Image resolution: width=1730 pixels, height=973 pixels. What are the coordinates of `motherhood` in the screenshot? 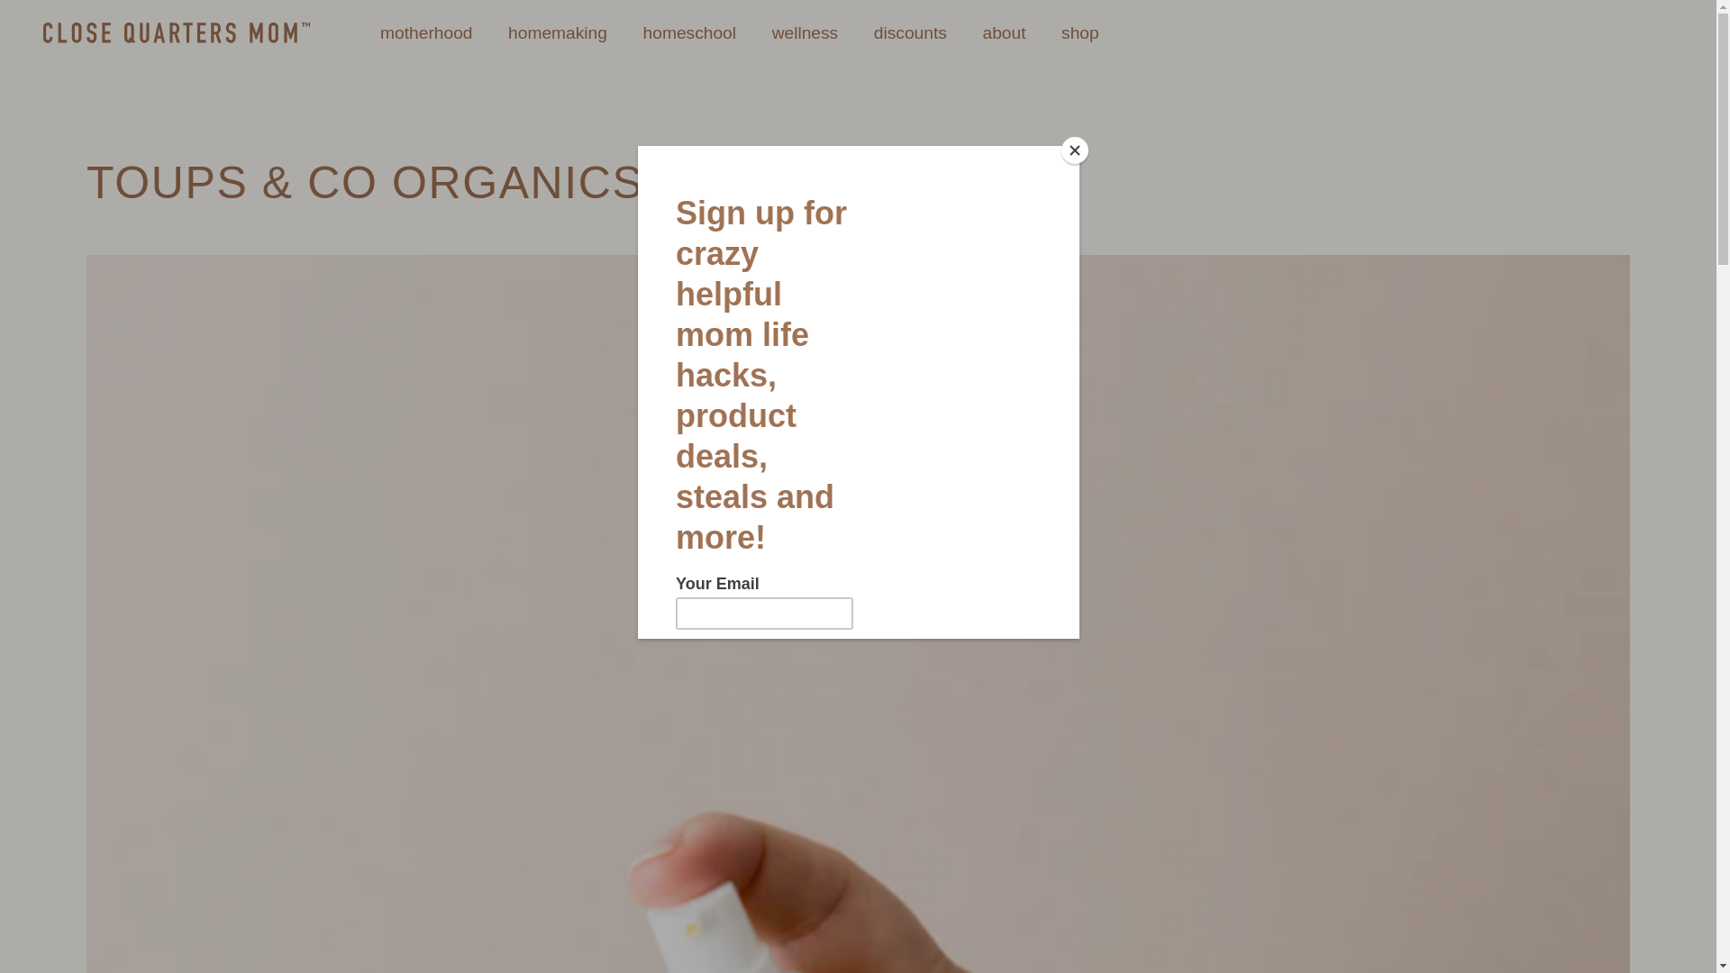 It's located at (426, 33).